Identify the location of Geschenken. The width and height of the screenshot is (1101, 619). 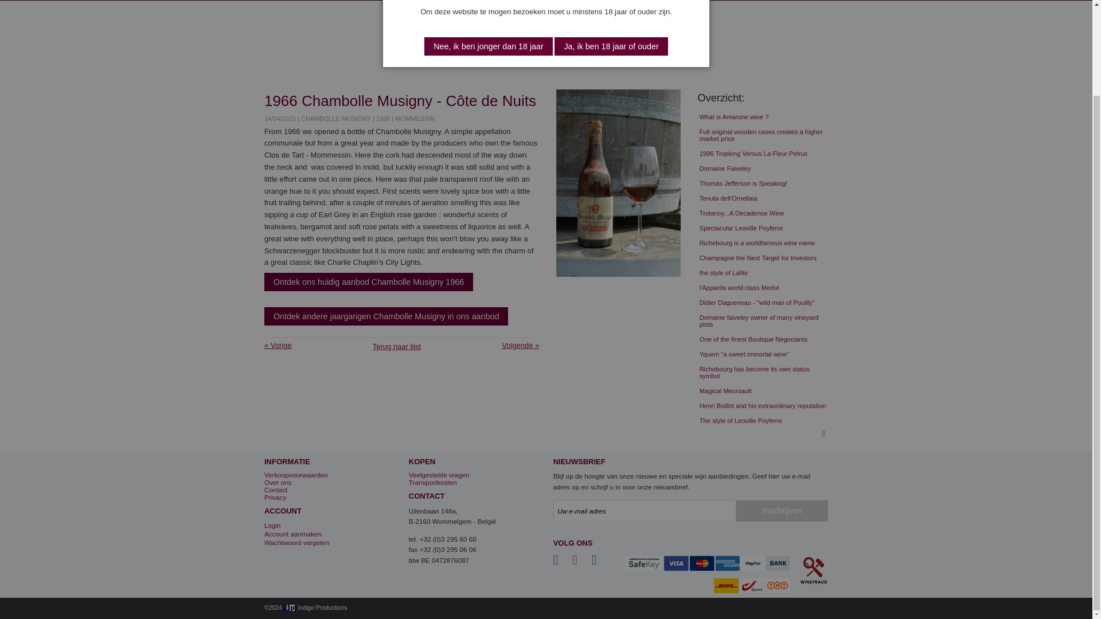
(600, 0).